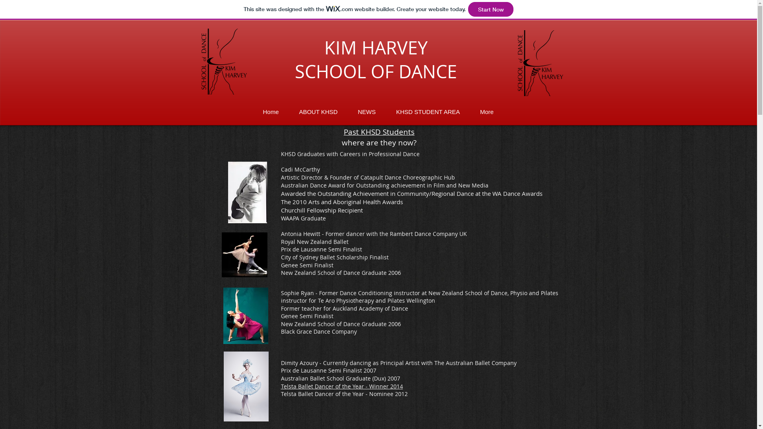 The width and height of the screenshot is (763, 429). What do you see at coordinates (246, 386) in the screenshot?
I see `the-australian-ballet-2016-coppelia-dimity-azoury_edited.jpg` at bounding box center [246, 386].